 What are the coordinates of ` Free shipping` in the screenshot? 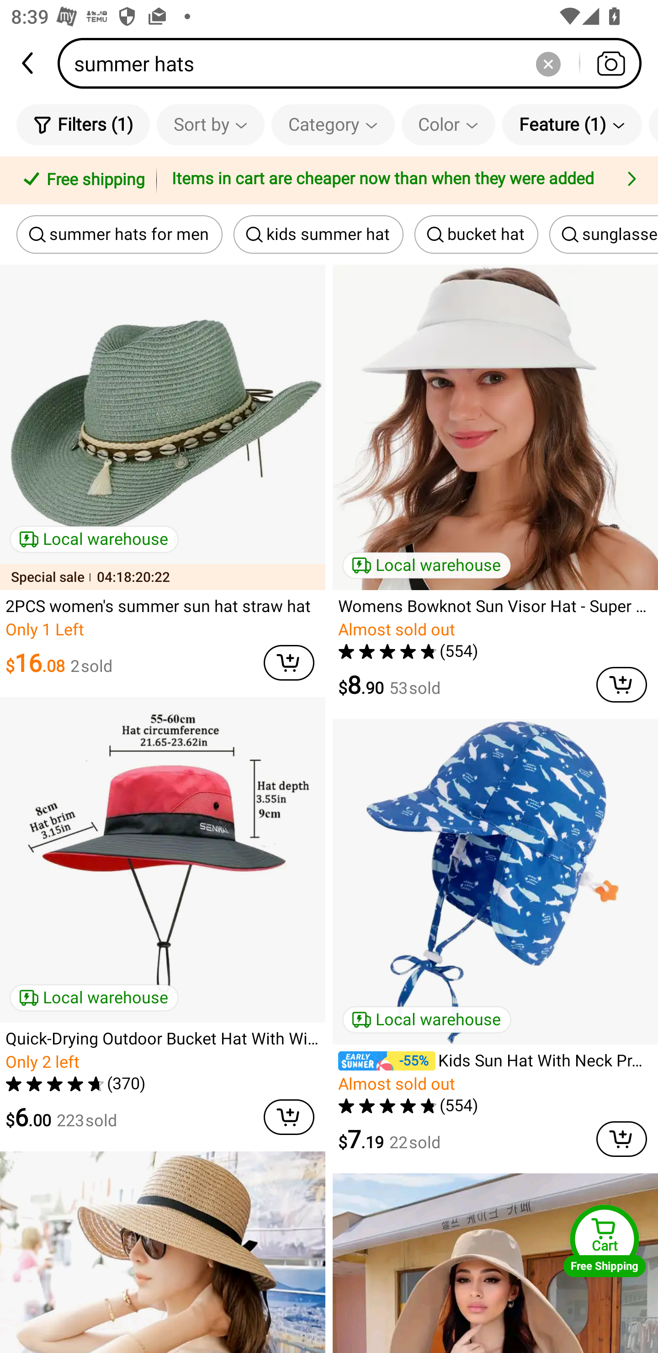 It's located at (81, 181).